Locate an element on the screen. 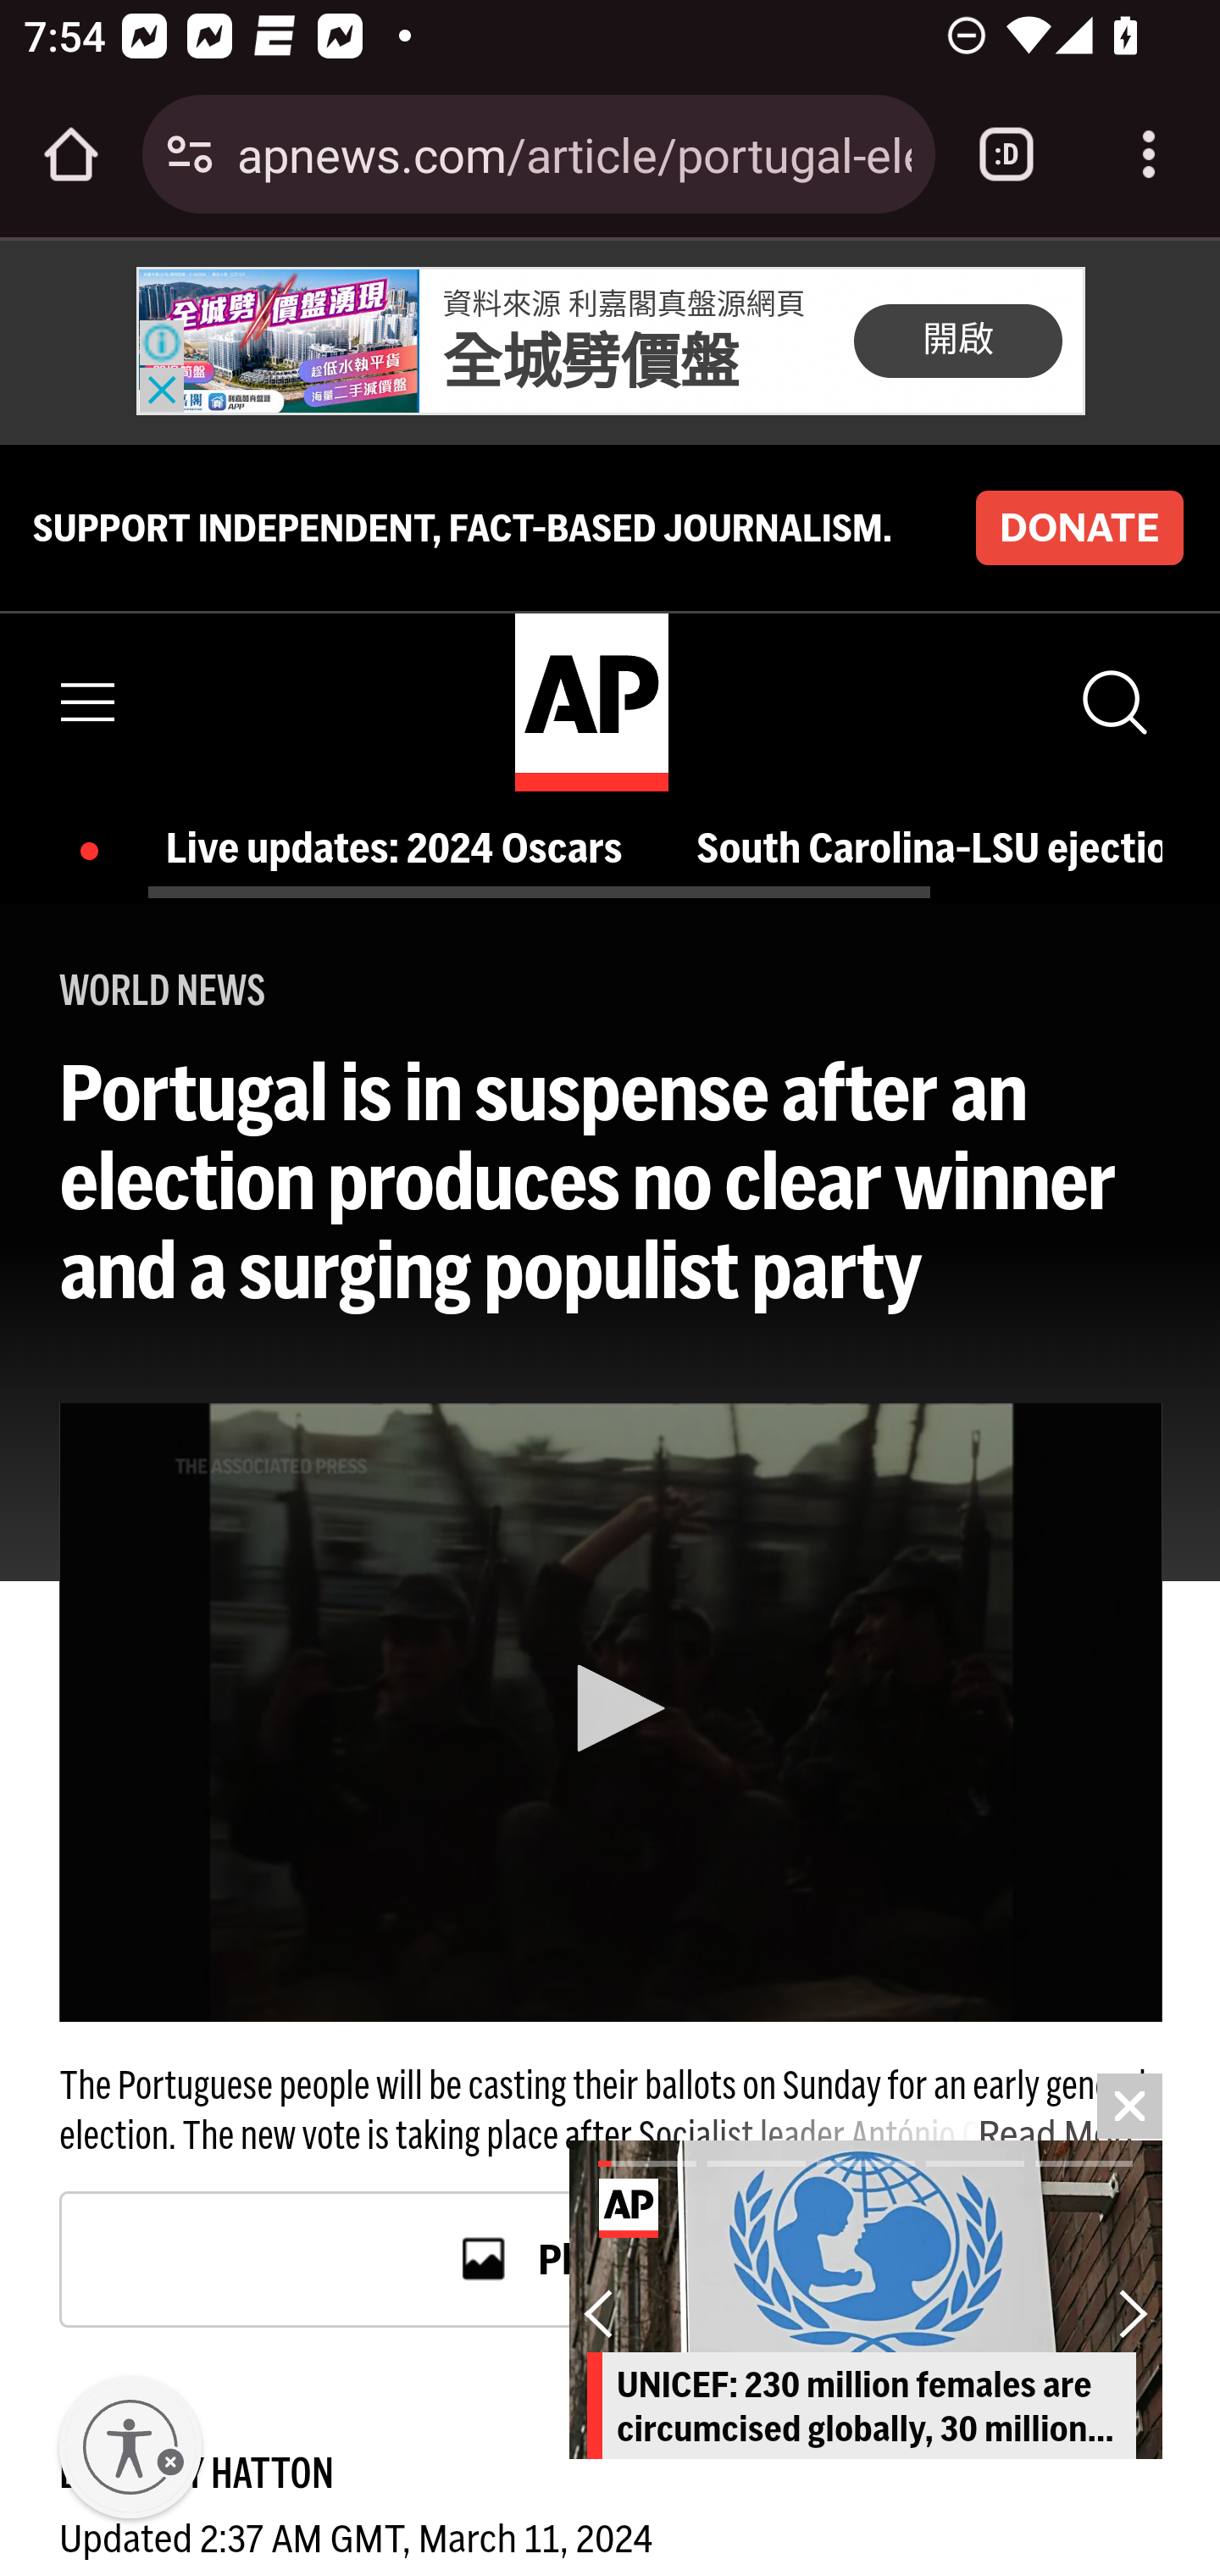 This screenshot has width=1220, height=2576. WORLD NEWS is located at coordinates (163, 990).